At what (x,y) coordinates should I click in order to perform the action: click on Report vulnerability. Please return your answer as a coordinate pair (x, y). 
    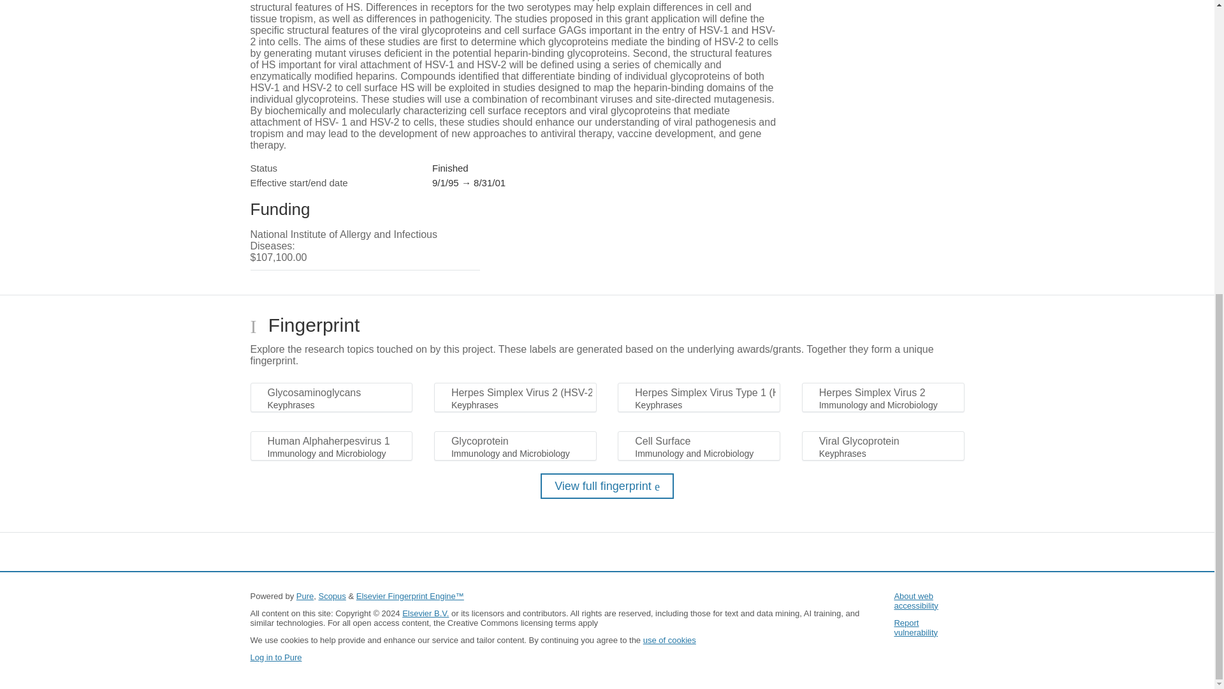
    Looking at the image, I should click on (915, 628).